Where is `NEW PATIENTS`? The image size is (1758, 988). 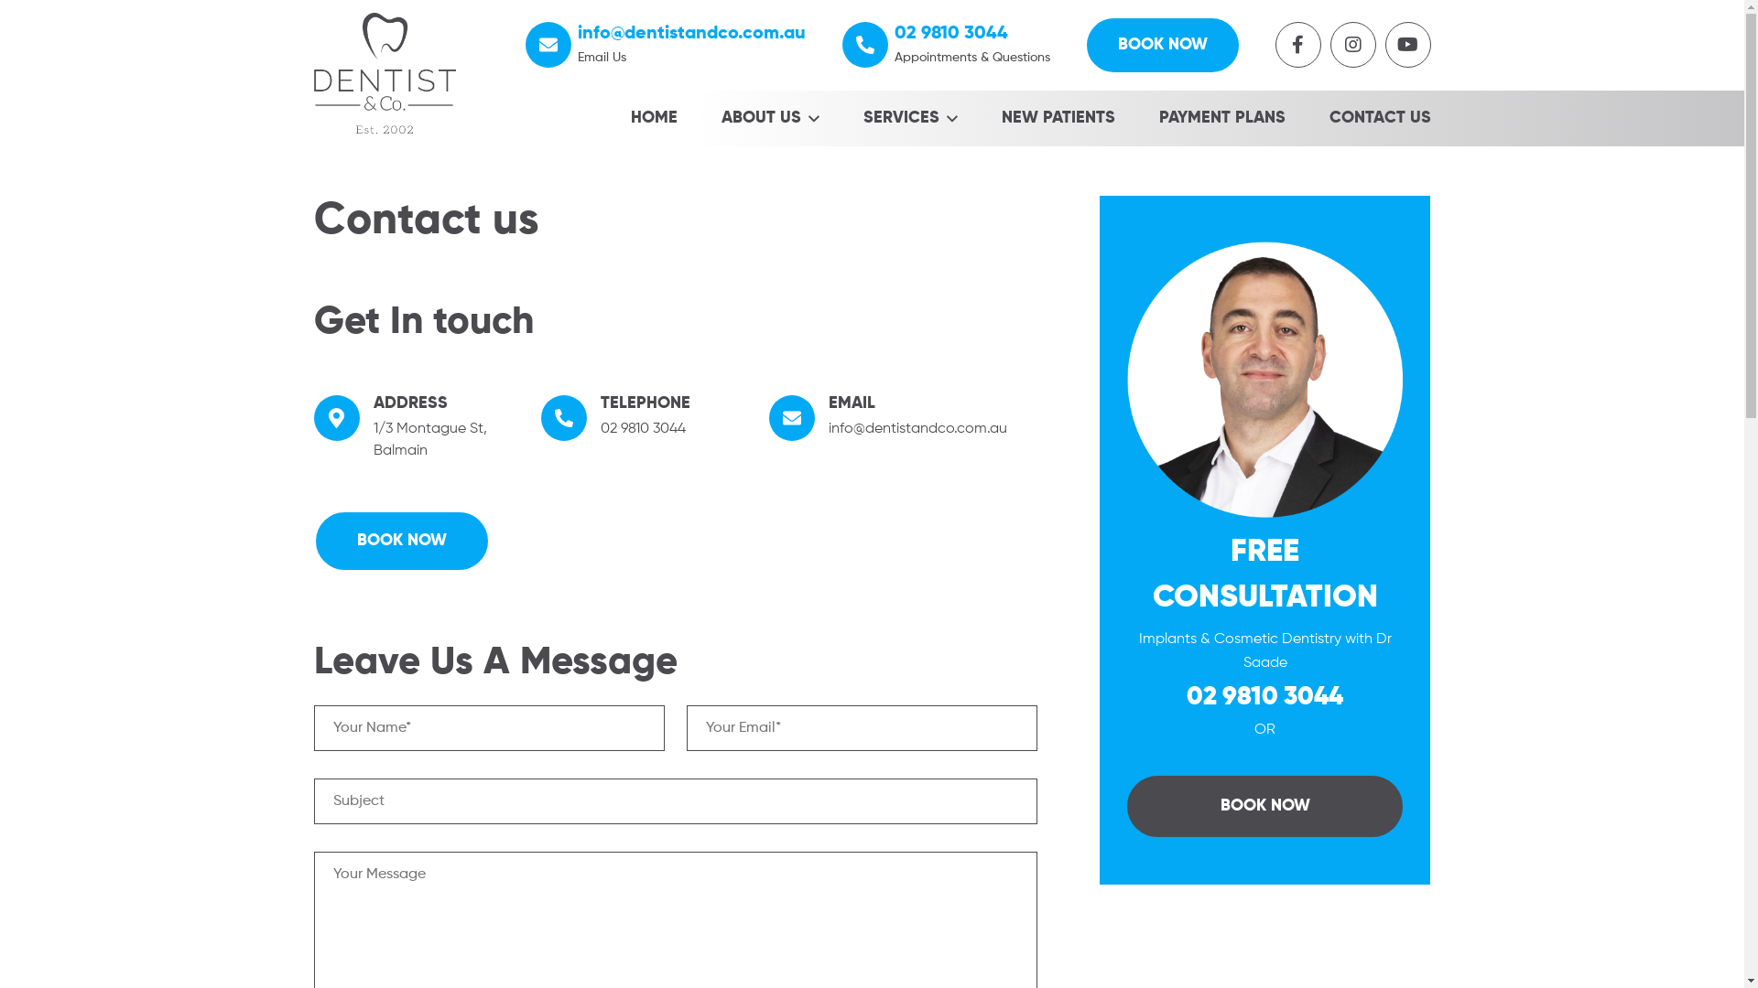 NEW PATIENTS is located at coordinates (1058, 119).